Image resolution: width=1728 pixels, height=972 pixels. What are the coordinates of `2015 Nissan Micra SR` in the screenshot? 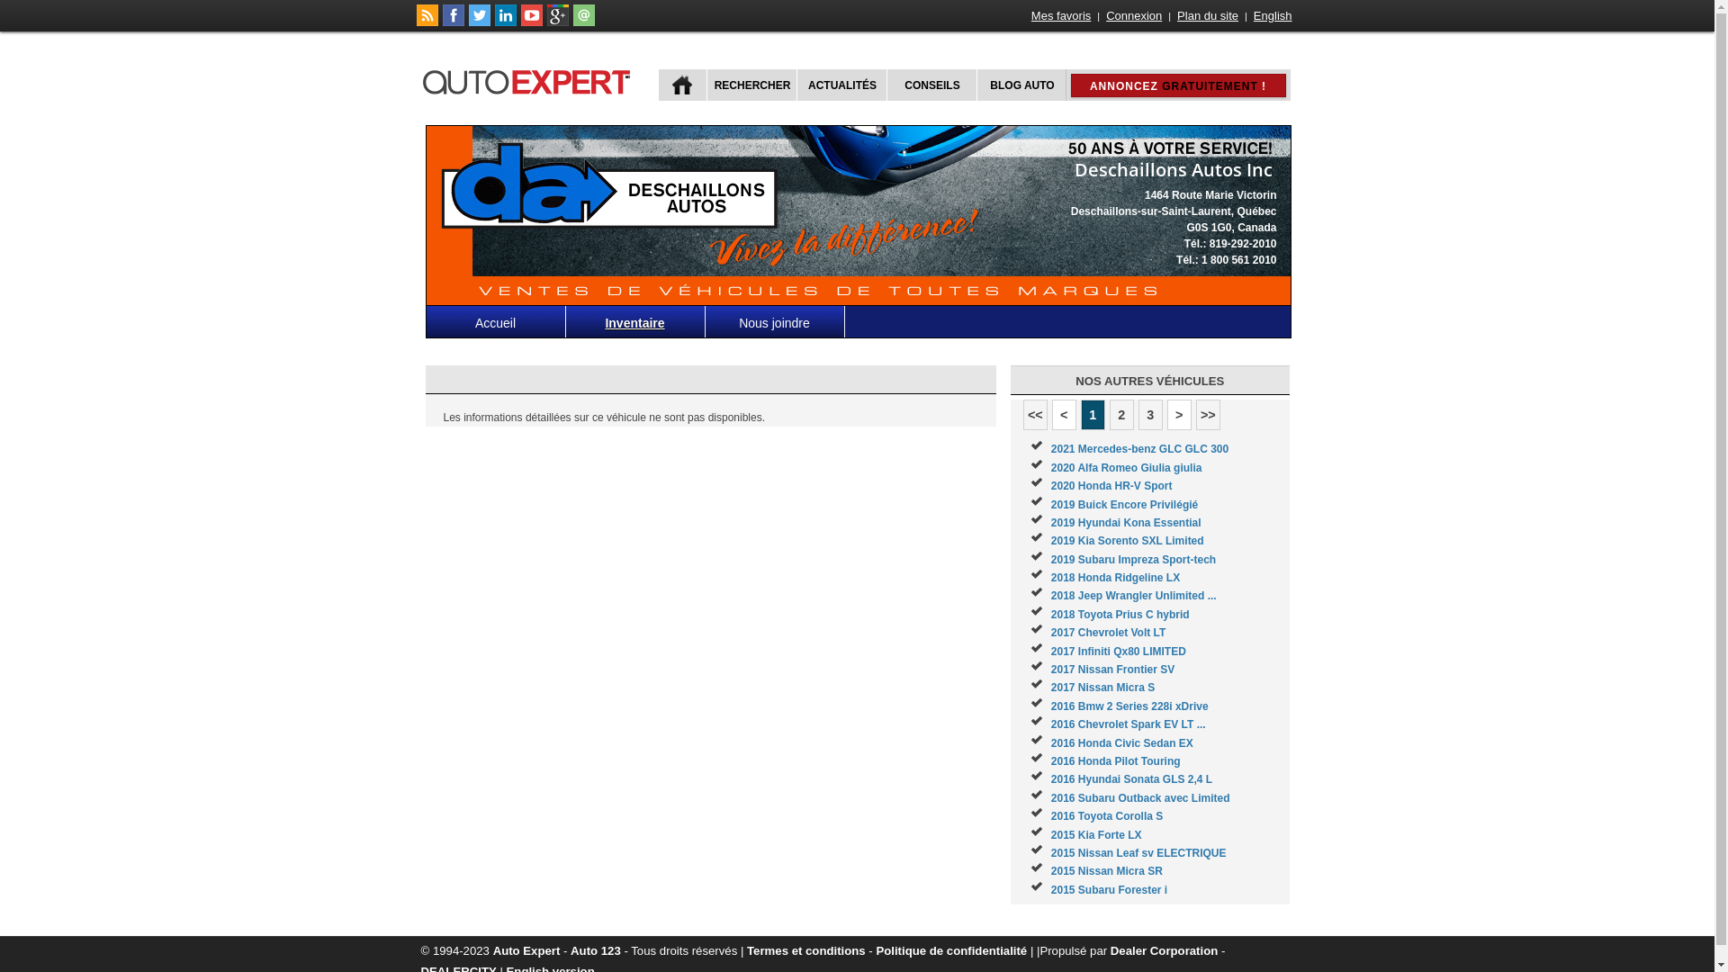 It's located at (1107, 871).